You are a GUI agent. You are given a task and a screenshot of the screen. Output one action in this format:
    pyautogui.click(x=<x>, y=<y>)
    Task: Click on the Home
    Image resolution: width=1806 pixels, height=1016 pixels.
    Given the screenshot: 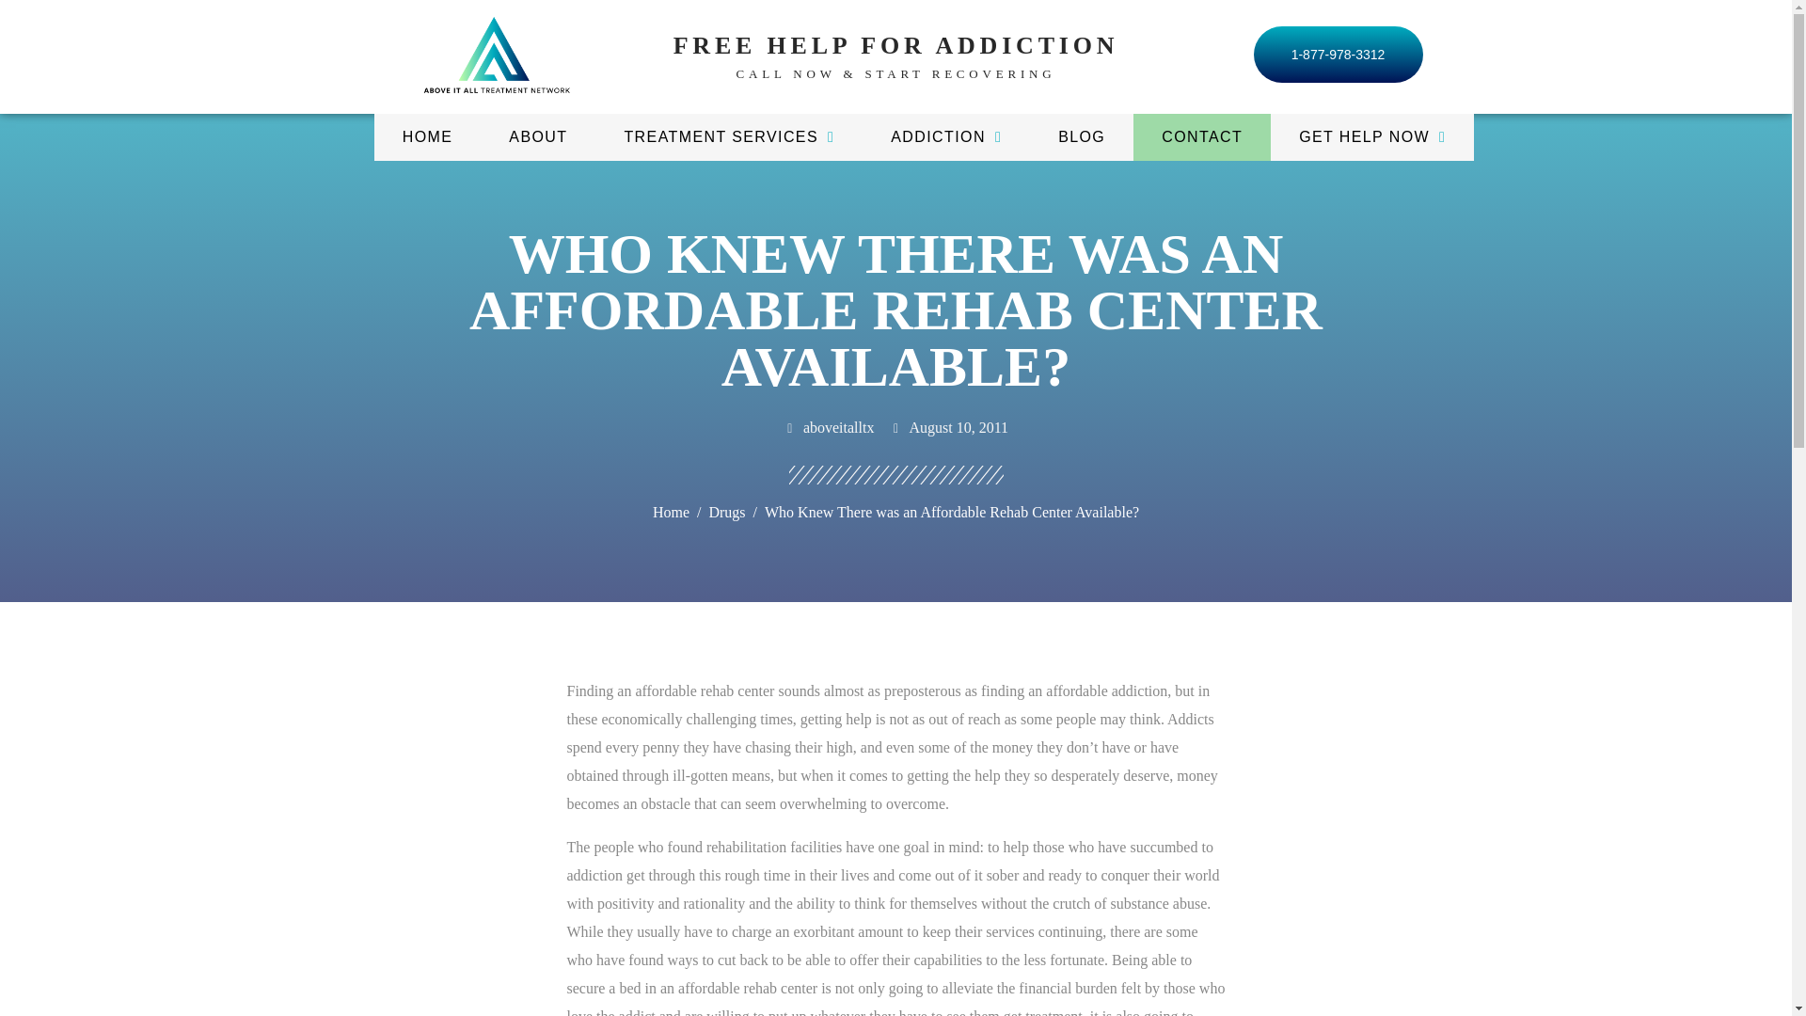 What is the action you would take?
    pyautogui.click(x=671, y=512)
    